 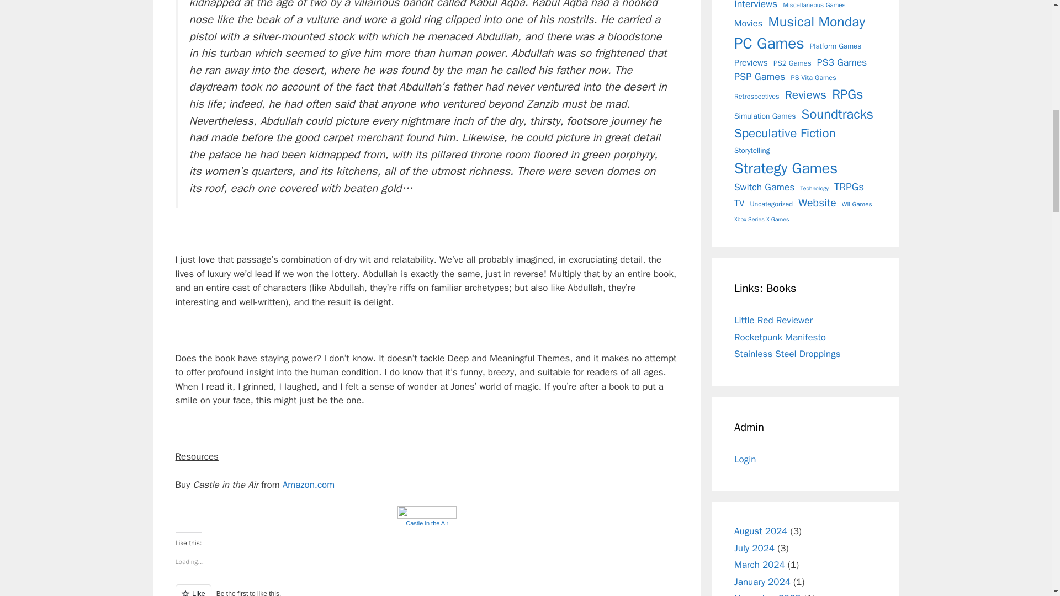 What do you see at coordinates (427, 519) in the screenshot?
I see `Castle in the Air` at bounding box center [427, 519].